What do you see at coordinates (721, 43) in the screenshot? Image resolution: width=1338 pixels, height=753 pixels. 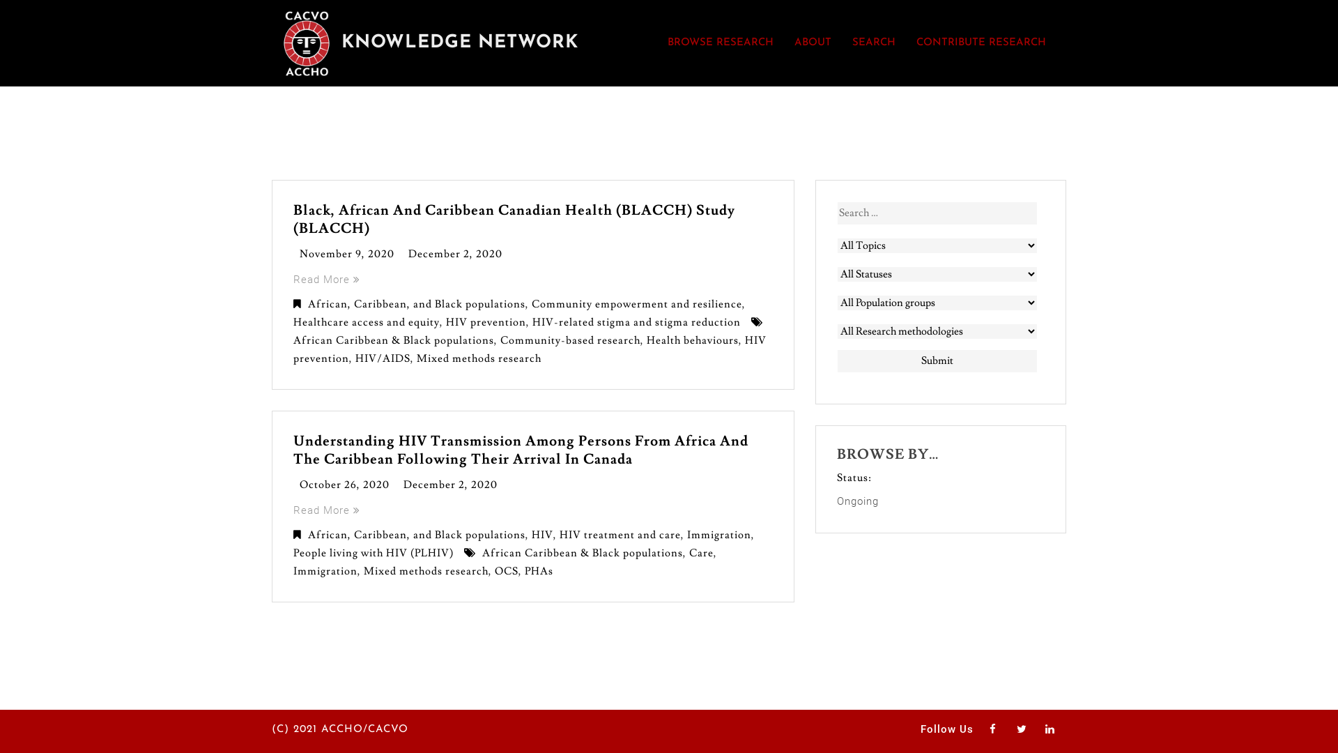 I see `BROWSE RESEARCH` at bounding box center [721, 43].